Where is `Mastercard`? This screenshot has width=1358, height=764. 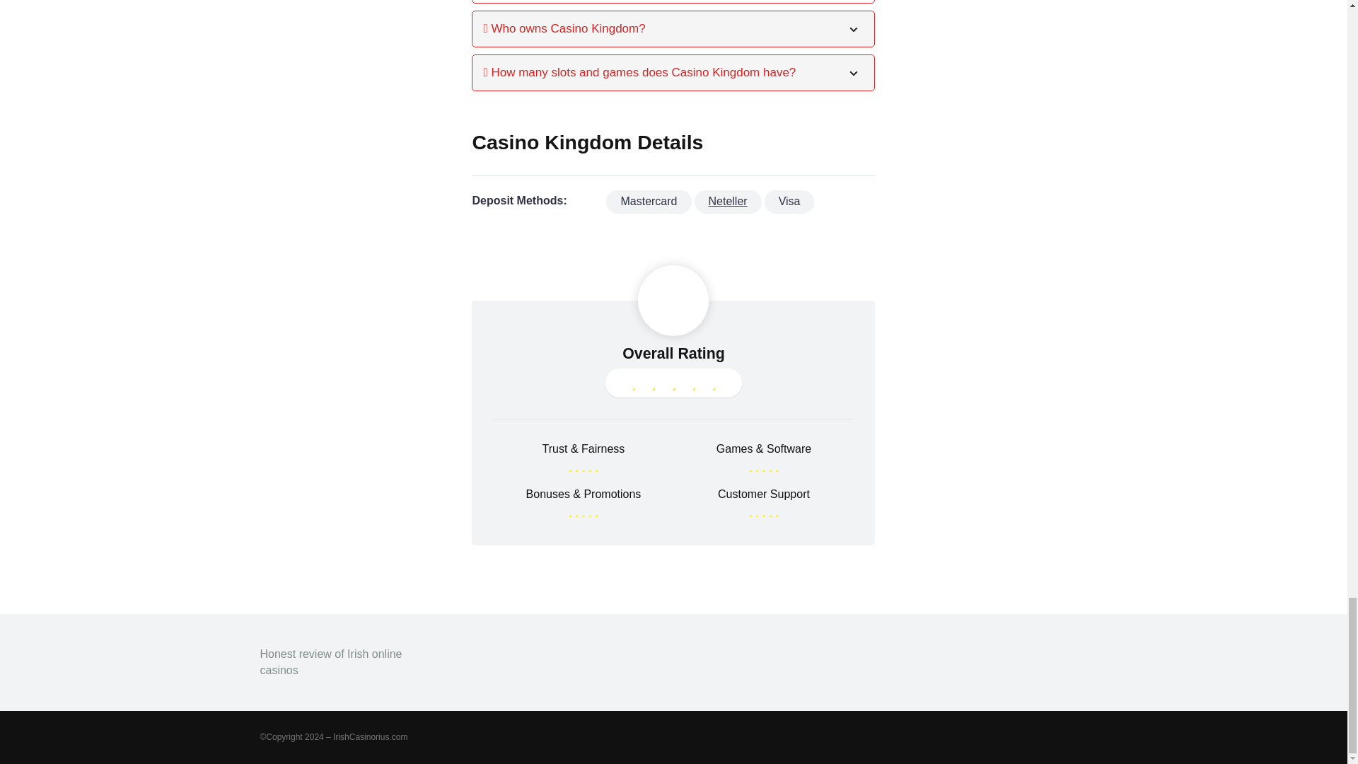
Mastercard is located at coordinates (648, 201).